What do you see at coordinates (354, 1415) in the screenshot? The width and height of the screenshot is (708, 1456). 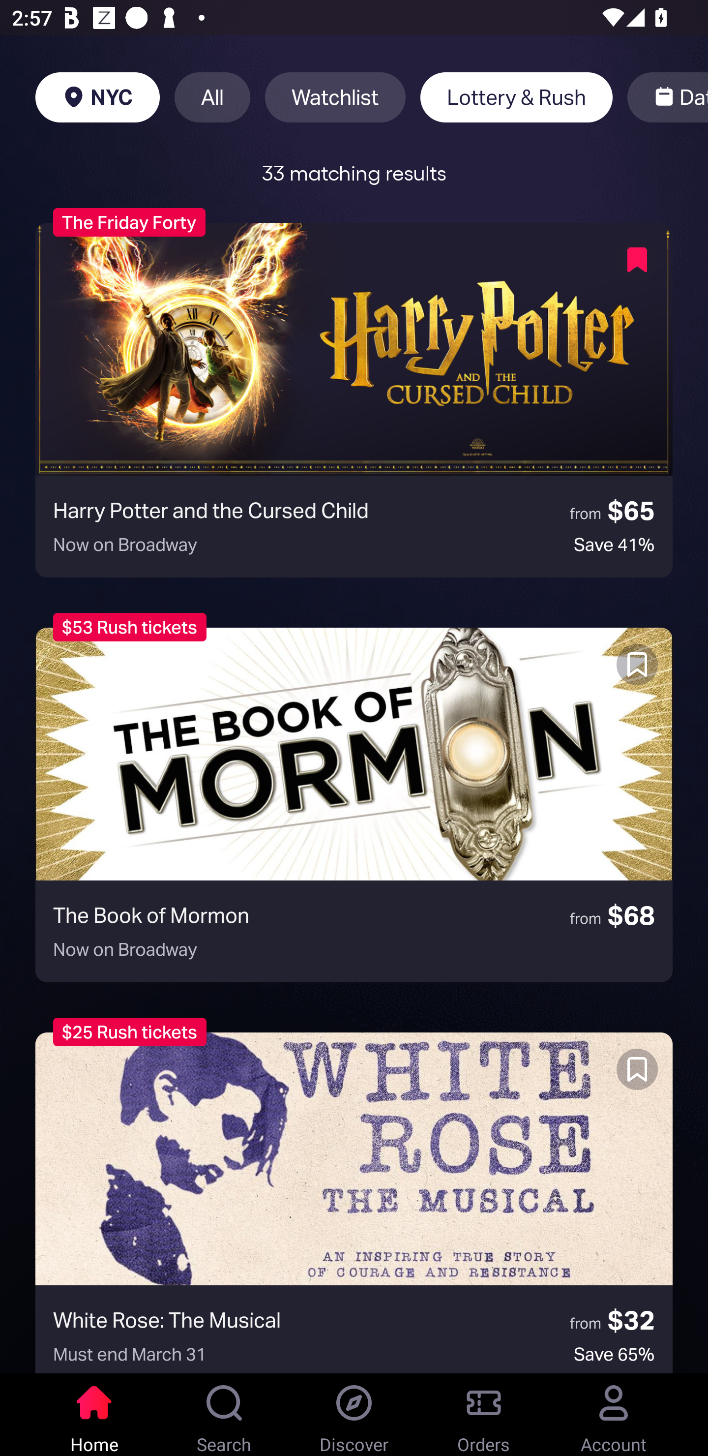 I see `Discover` at bounding box center [354, 1415].